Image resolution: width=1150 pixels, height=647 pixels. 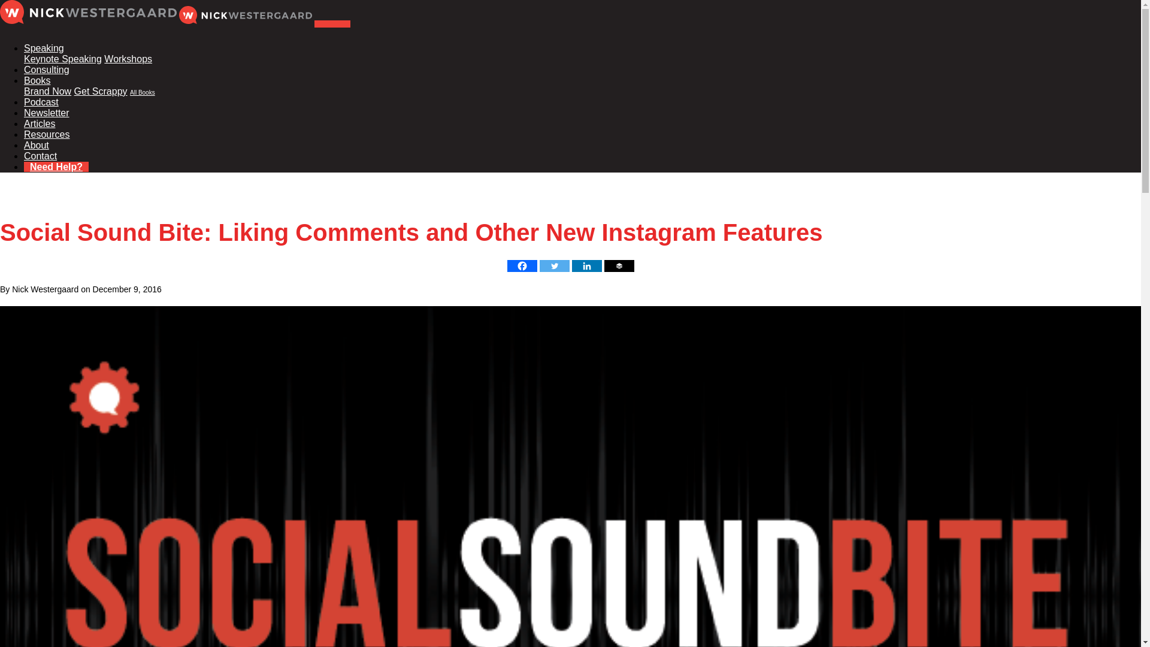 What do you see at coordinates (101, 91) in the screenshot?
I see `Get Scrappy` at bounding box center [101, 91].